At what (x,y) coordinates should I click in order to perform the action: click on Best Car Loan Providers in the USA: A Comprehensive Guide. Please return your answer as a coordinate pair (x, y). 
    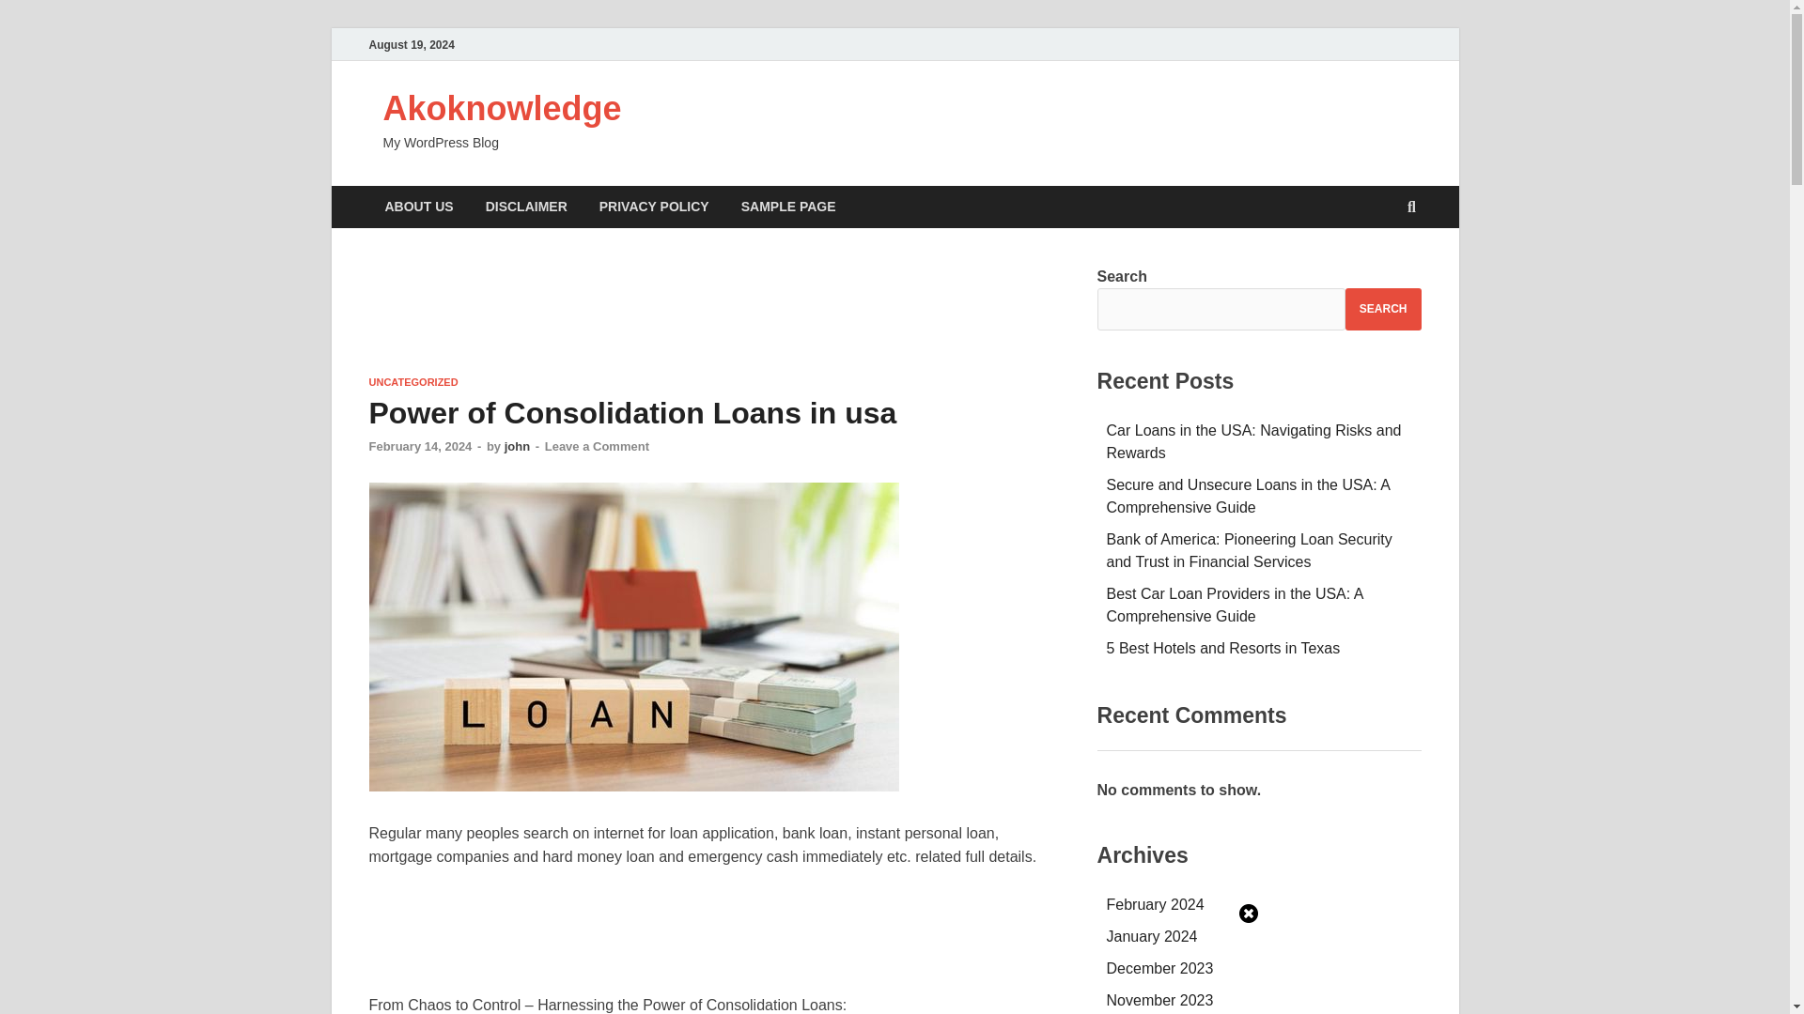
    Looking at the image, I should click on (1235, 605).